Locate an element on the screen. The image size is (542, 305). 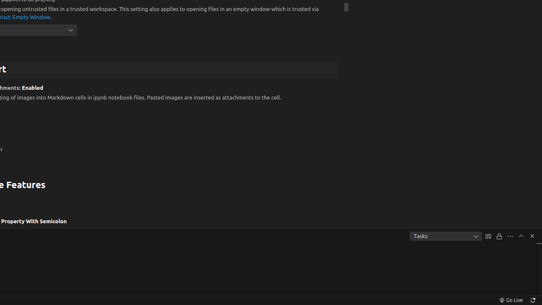
broadcast Go Live, Click to run live server is located at coordinates (511, 300).